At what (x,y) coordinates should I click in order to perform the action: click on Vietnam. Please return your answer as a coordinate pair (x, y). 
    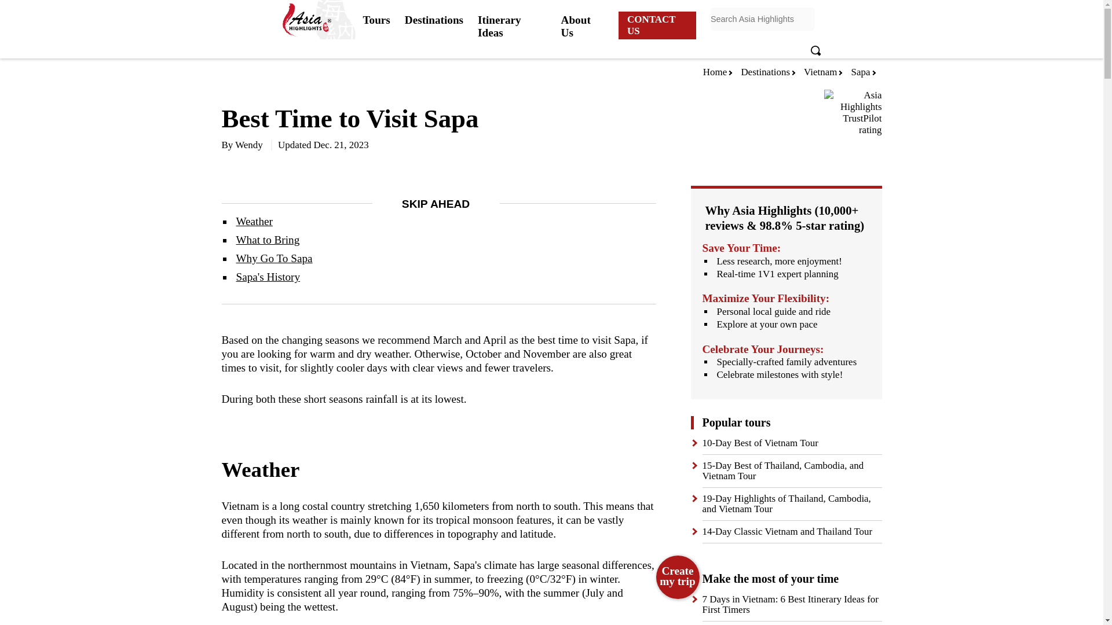
    Looking at the image, I should click on (820, 72).